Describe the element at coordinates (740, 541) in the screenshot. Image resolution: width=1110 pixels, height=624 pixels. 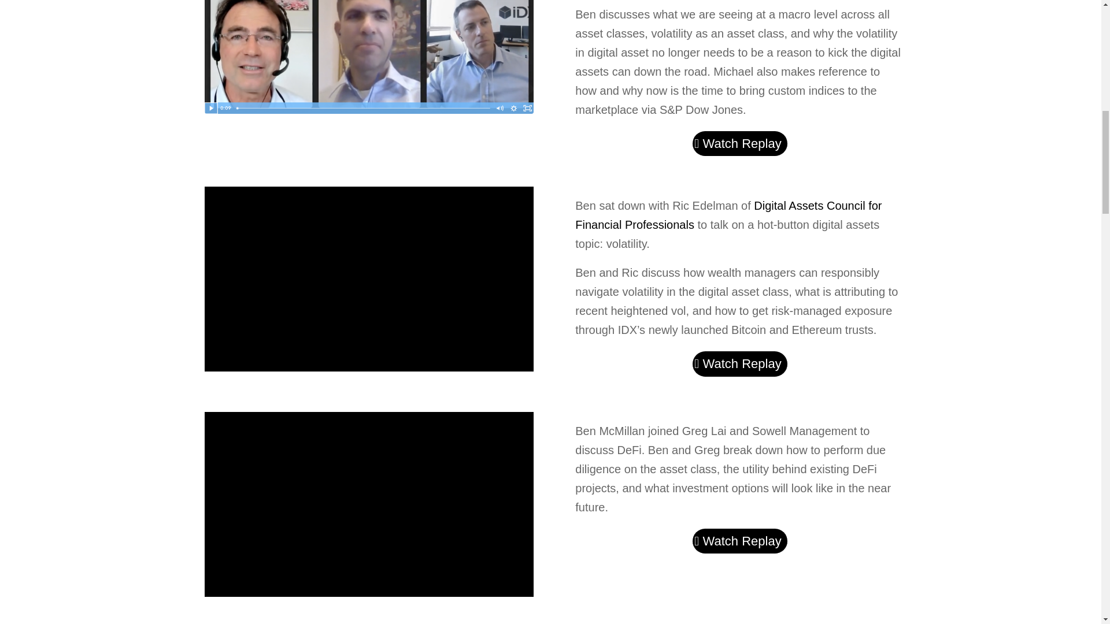
I see `Watch Replay` at that location.